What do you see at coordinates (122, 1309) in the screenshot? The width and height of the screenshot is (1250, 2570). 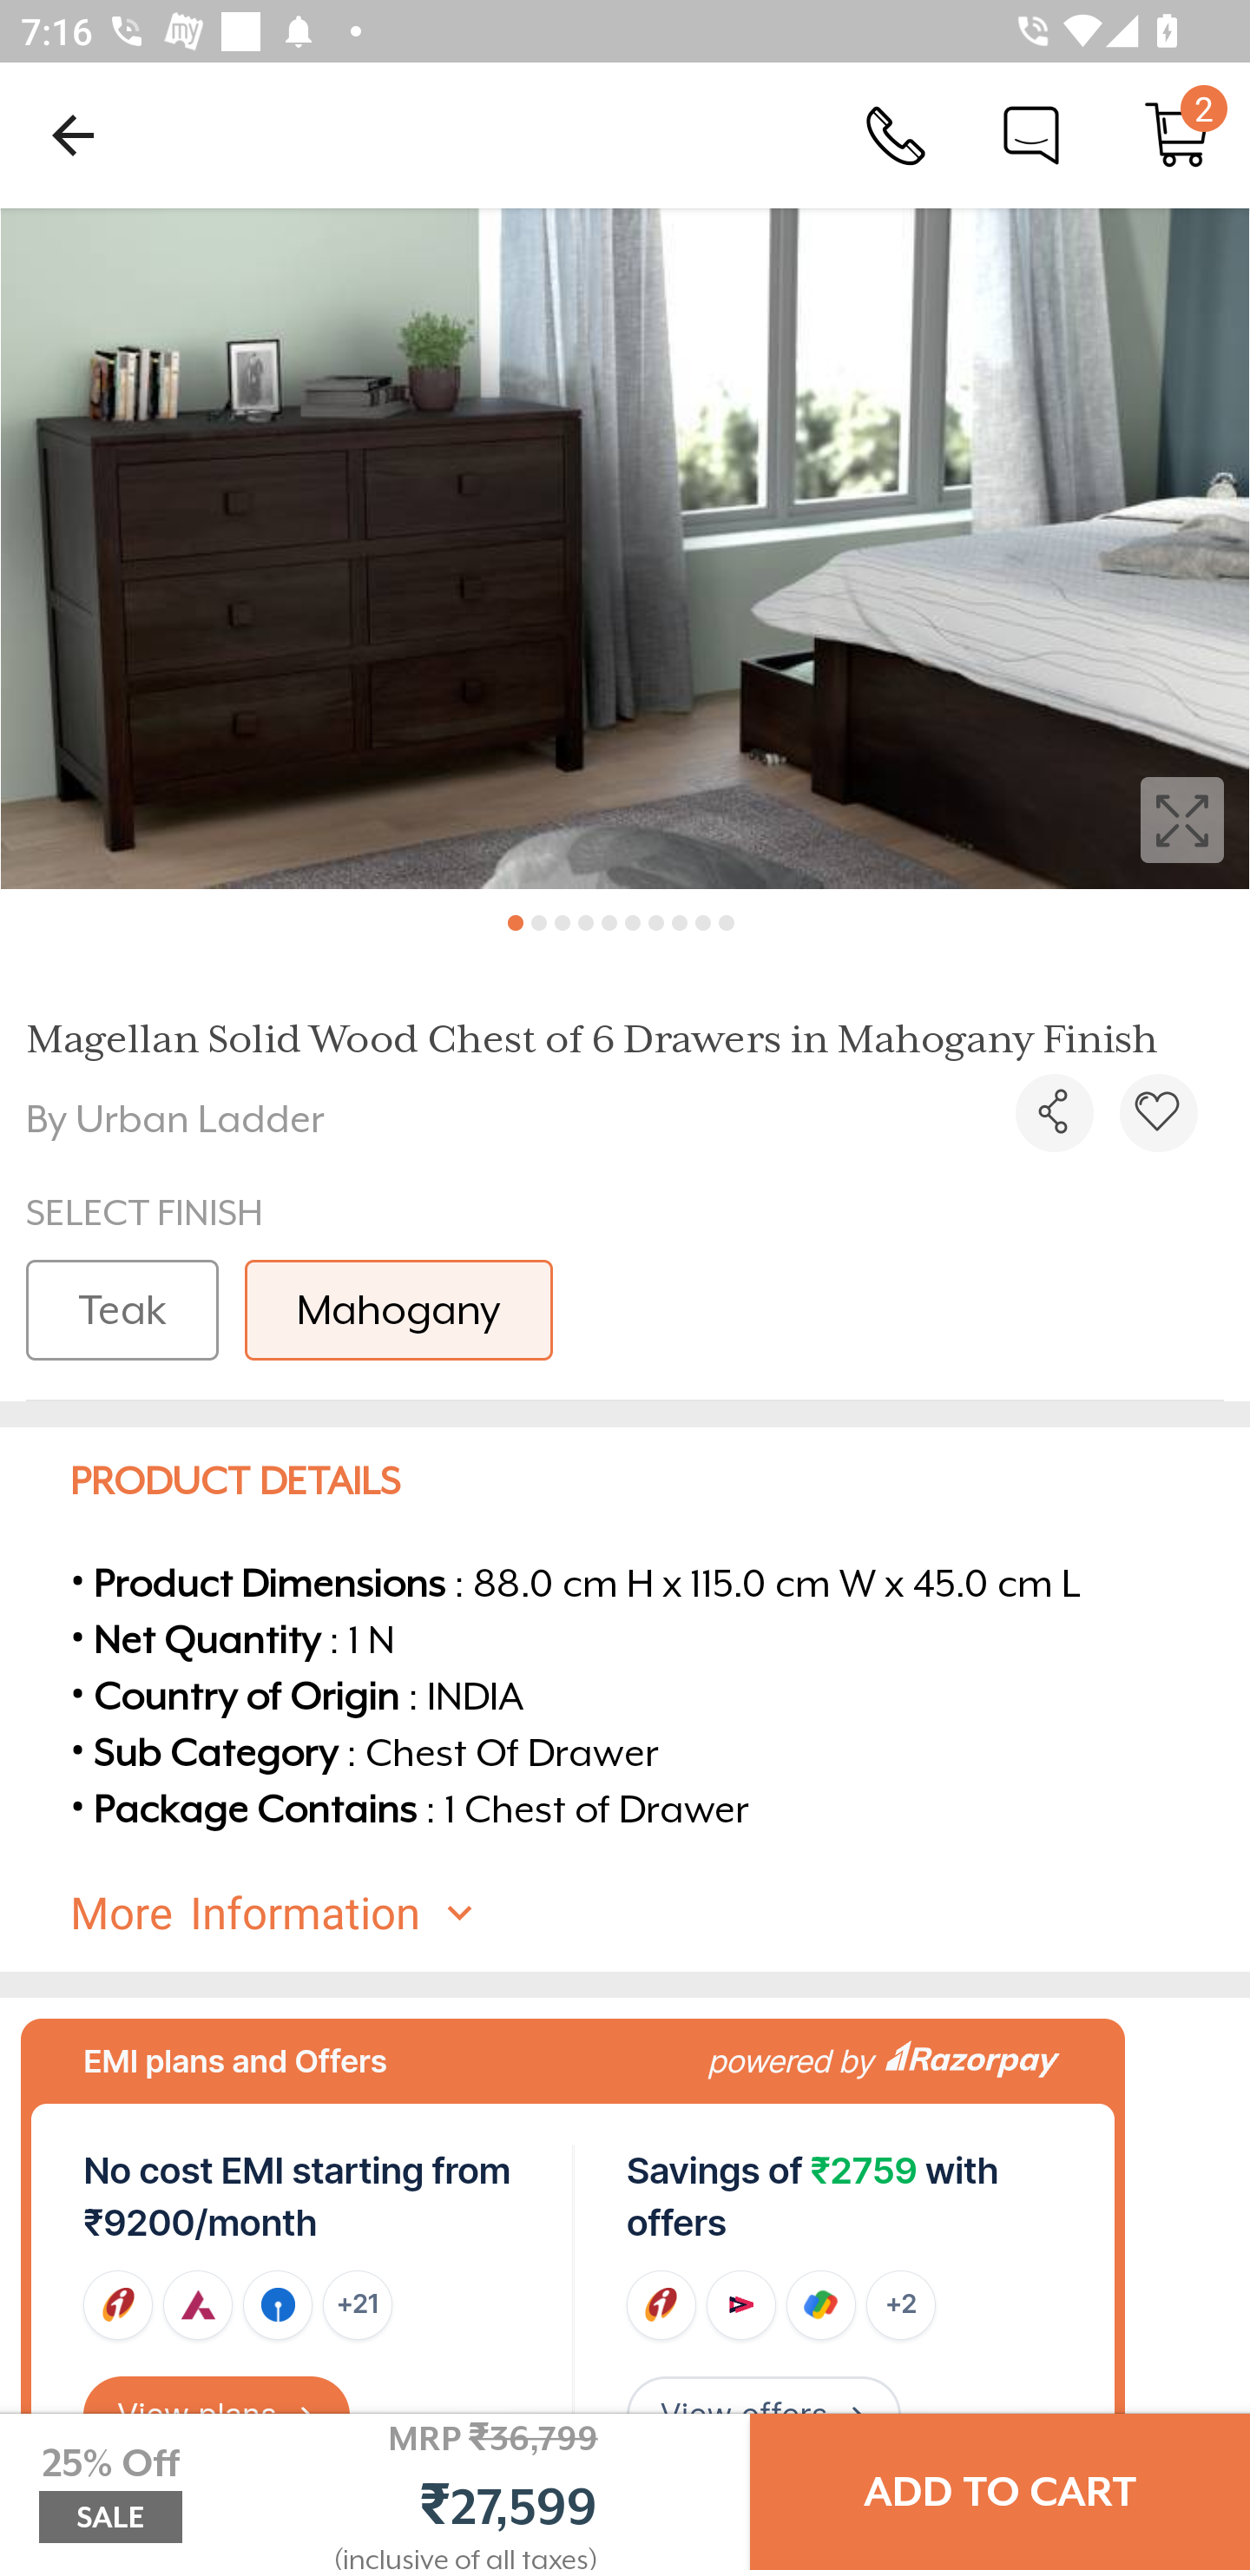 I see `Teak` at bounding box center [122, 1309].